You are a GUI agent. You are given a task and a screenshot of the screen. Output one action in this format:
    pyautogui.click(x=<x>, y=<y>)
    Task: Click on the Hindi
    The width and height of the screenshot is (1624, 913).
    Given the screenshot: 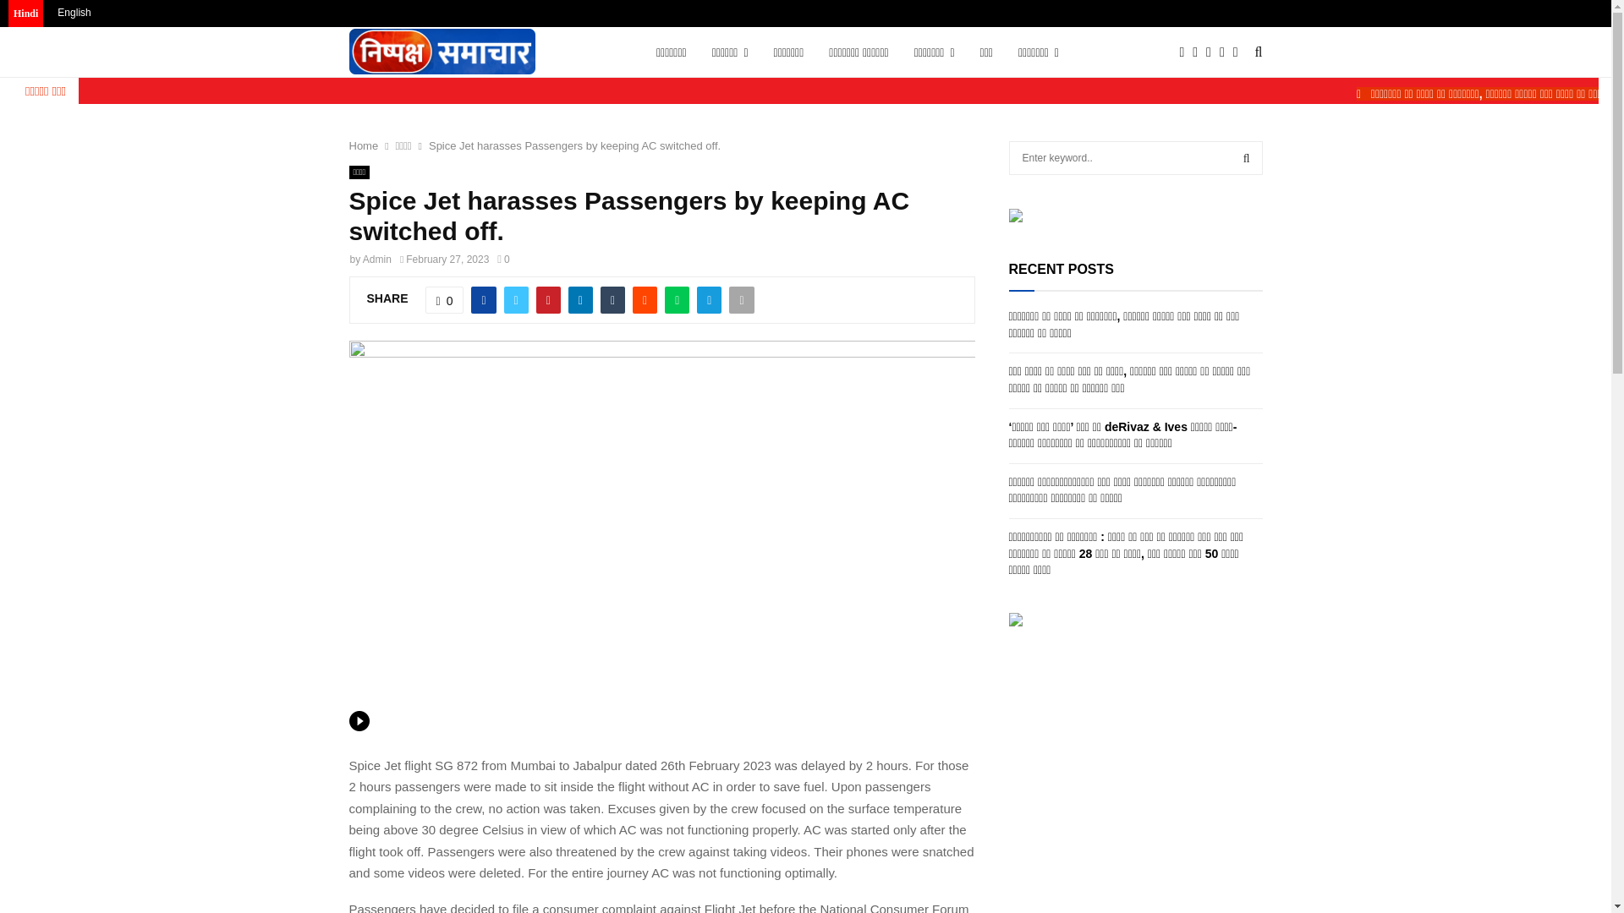 What is the action you would take?
    pyautogui.click(x=25, y=14)
    